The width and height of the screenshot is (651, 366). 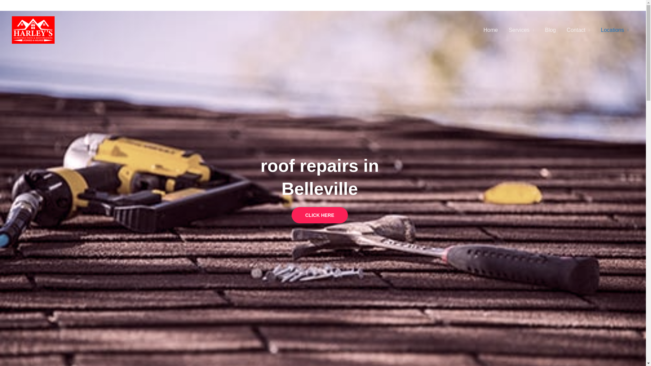 What do you see at coordinates (490, 30) in the screenshot?
I see `Home` at bounding box center [490, 30].